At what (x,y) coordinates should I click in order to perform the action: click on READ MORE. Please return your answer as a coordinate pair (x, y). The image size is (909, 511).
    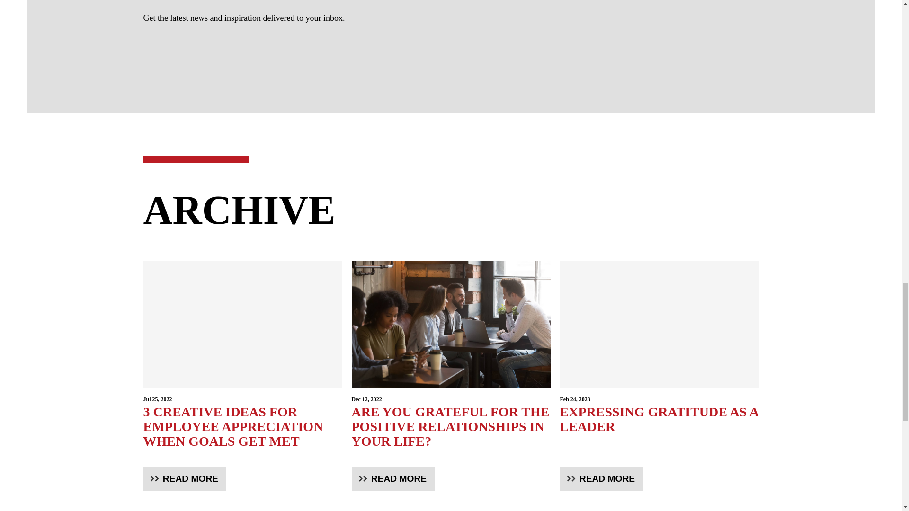
    Looking at the image, I should click on (392, 479).